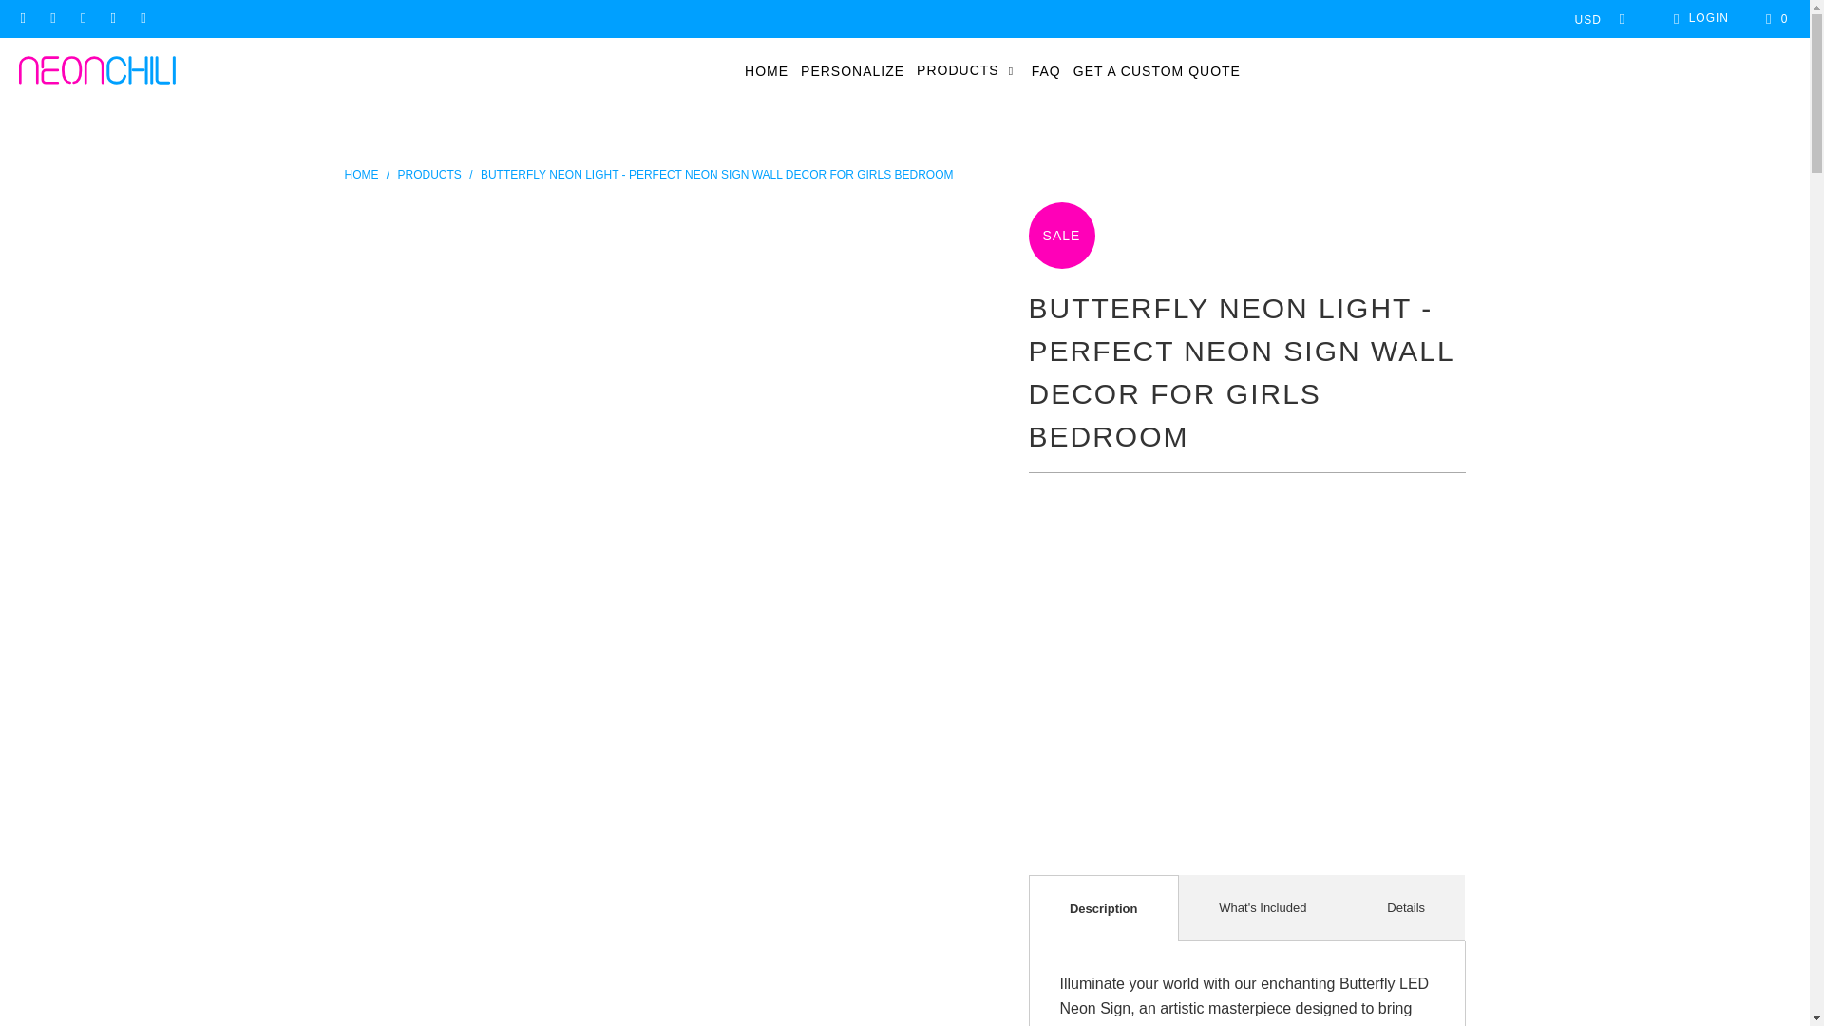  I want to click on My Account , so click(1698, 19).